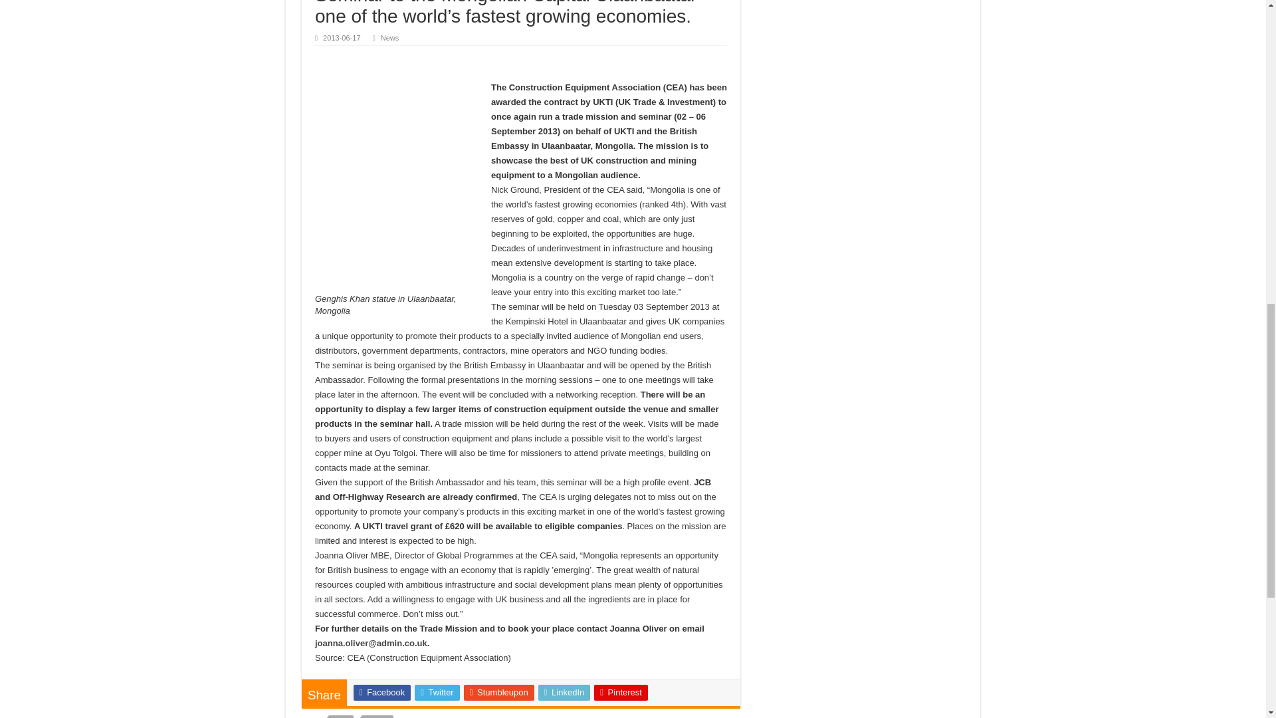 The width and height of the screenshot is (1276, 718). I want to click on Facebook, so click(381, 693).